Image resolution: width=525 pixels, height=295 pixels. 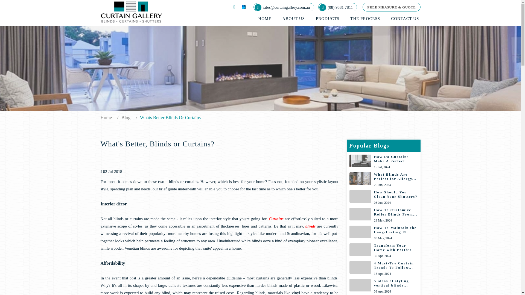 I want to click on CONTACT US, so click(x=126, y=117).